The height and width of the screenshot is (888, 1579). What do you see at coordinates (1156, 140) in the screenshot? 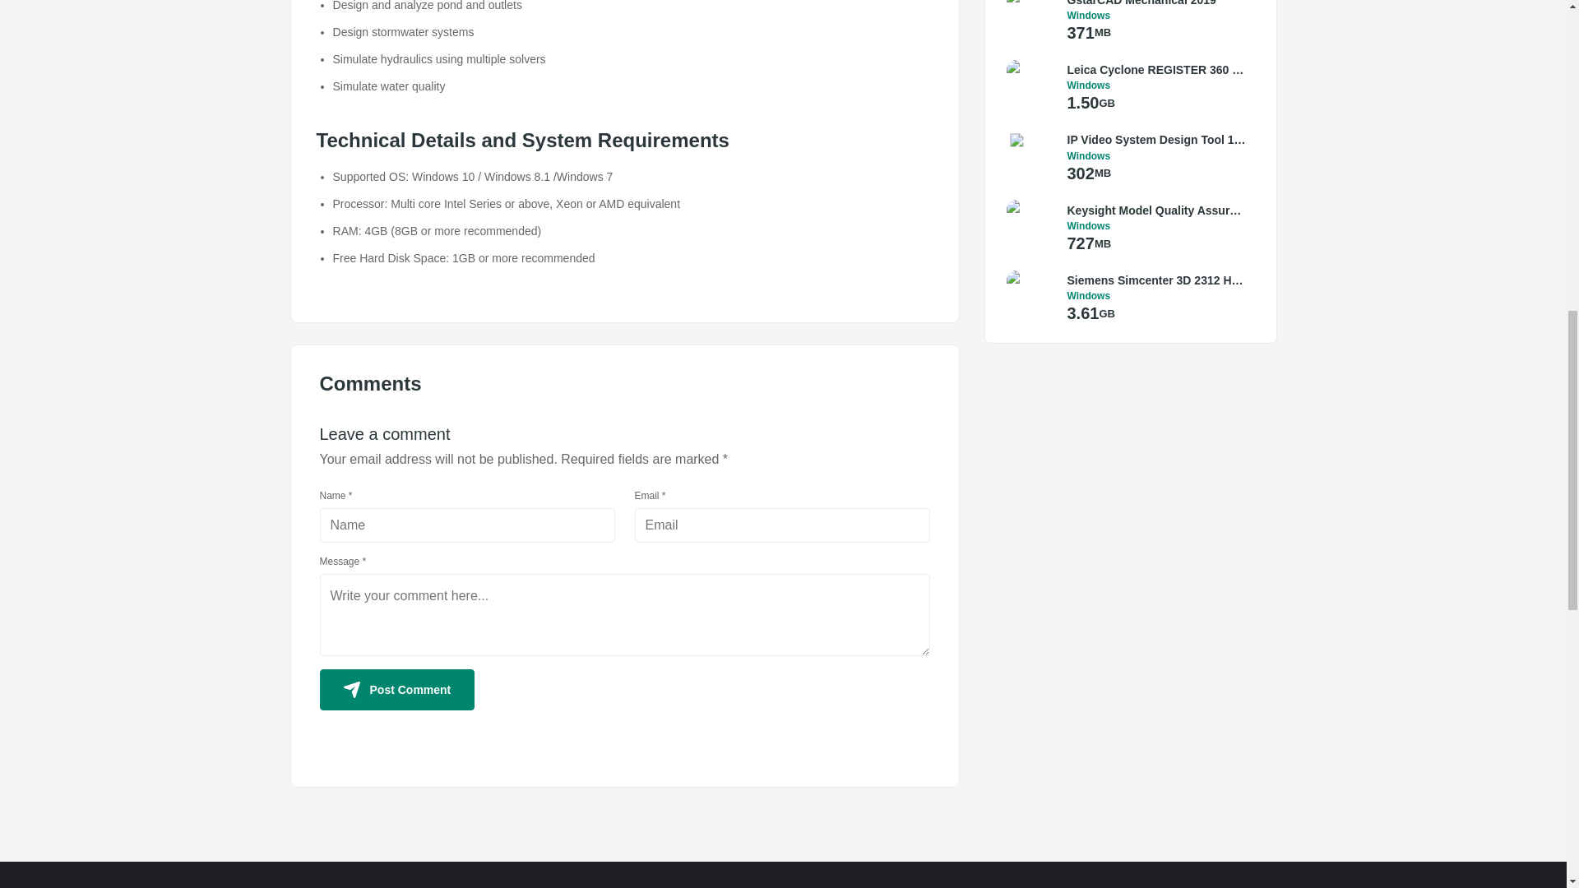
I see `IP Video System Design Tool 10 Build 1821` at bounding box center [1156, 140].